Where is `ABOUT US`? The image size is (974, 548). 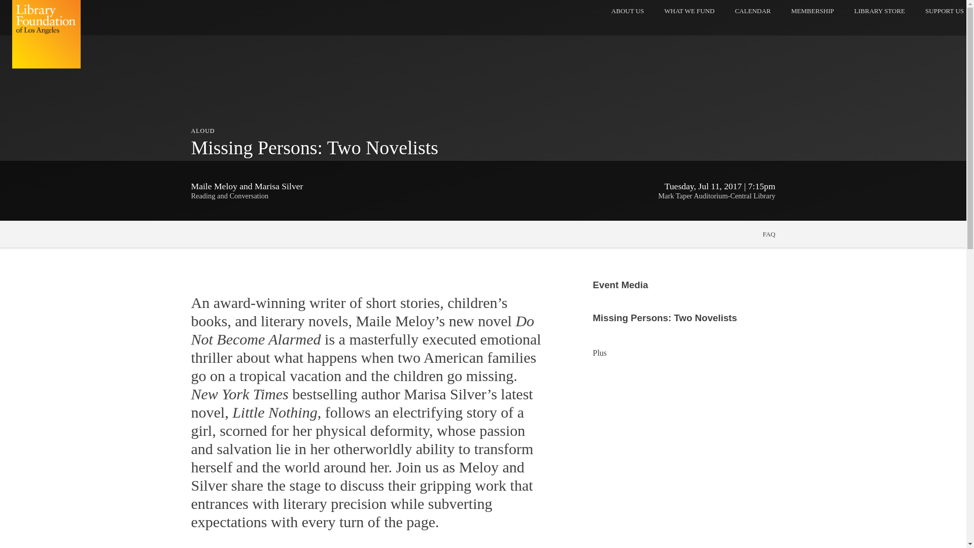
ABOUT US is located at coordinates (689, 11).